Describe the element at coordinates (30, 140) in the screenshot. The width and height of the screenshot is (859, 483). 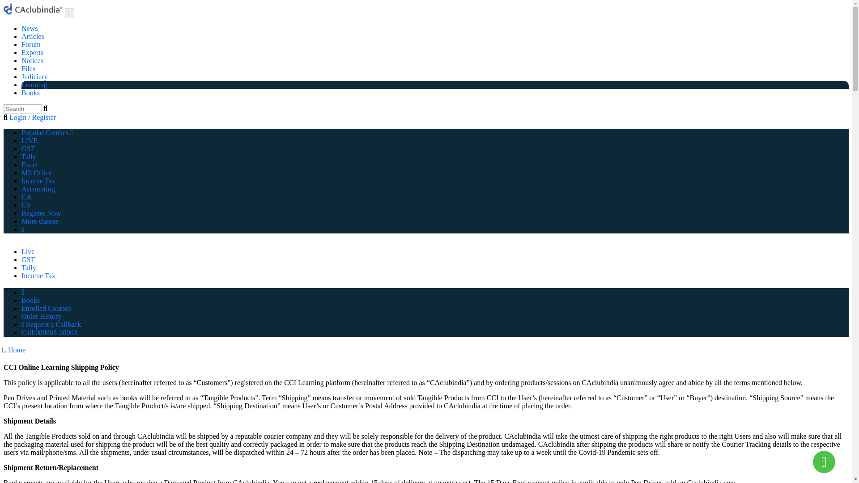
I see `LIVE` at that location.